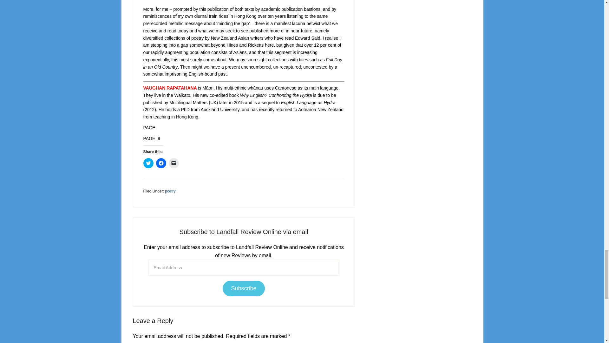 Image resolution: width=609 pixels, height=343 pixels. Describe the element at coordinates (161, 163) in the screenshot. I see `Click to share on Facebook` at that location.